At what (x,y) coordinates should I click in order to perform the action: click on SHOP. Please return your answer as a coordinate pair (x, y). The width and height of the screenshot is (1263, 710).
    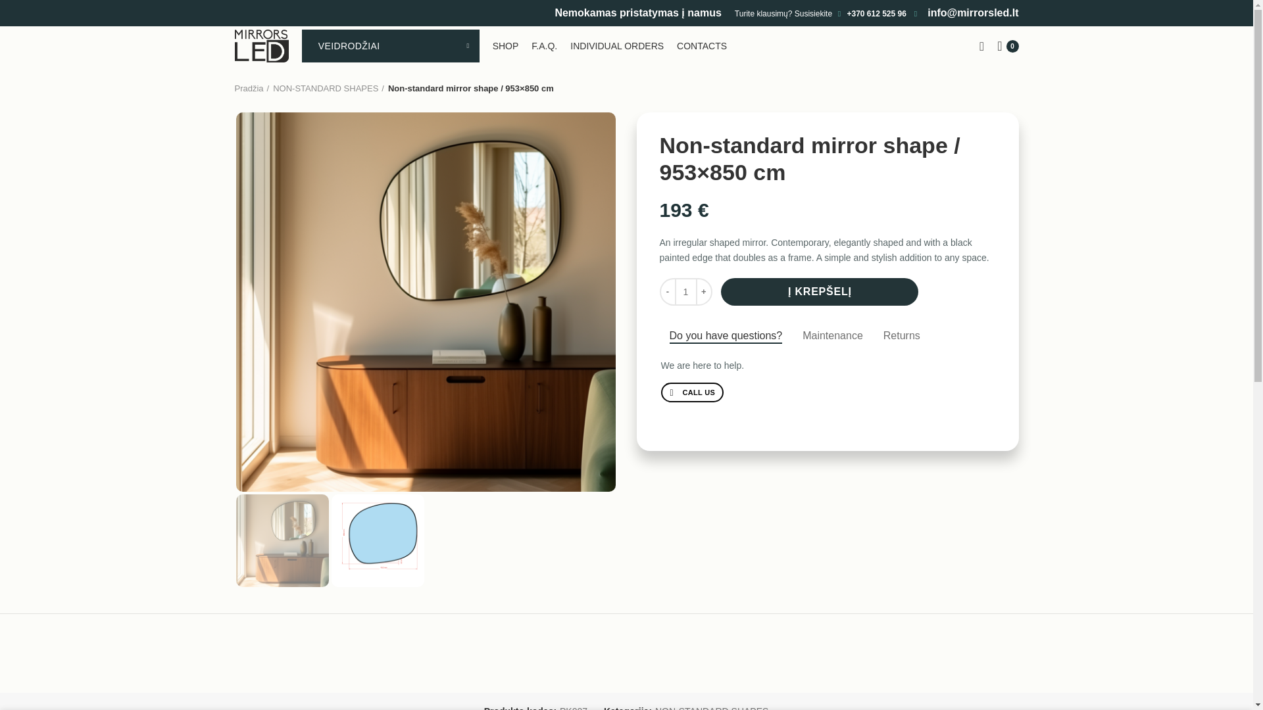
    Looking at the image, I should click on (505, 45).